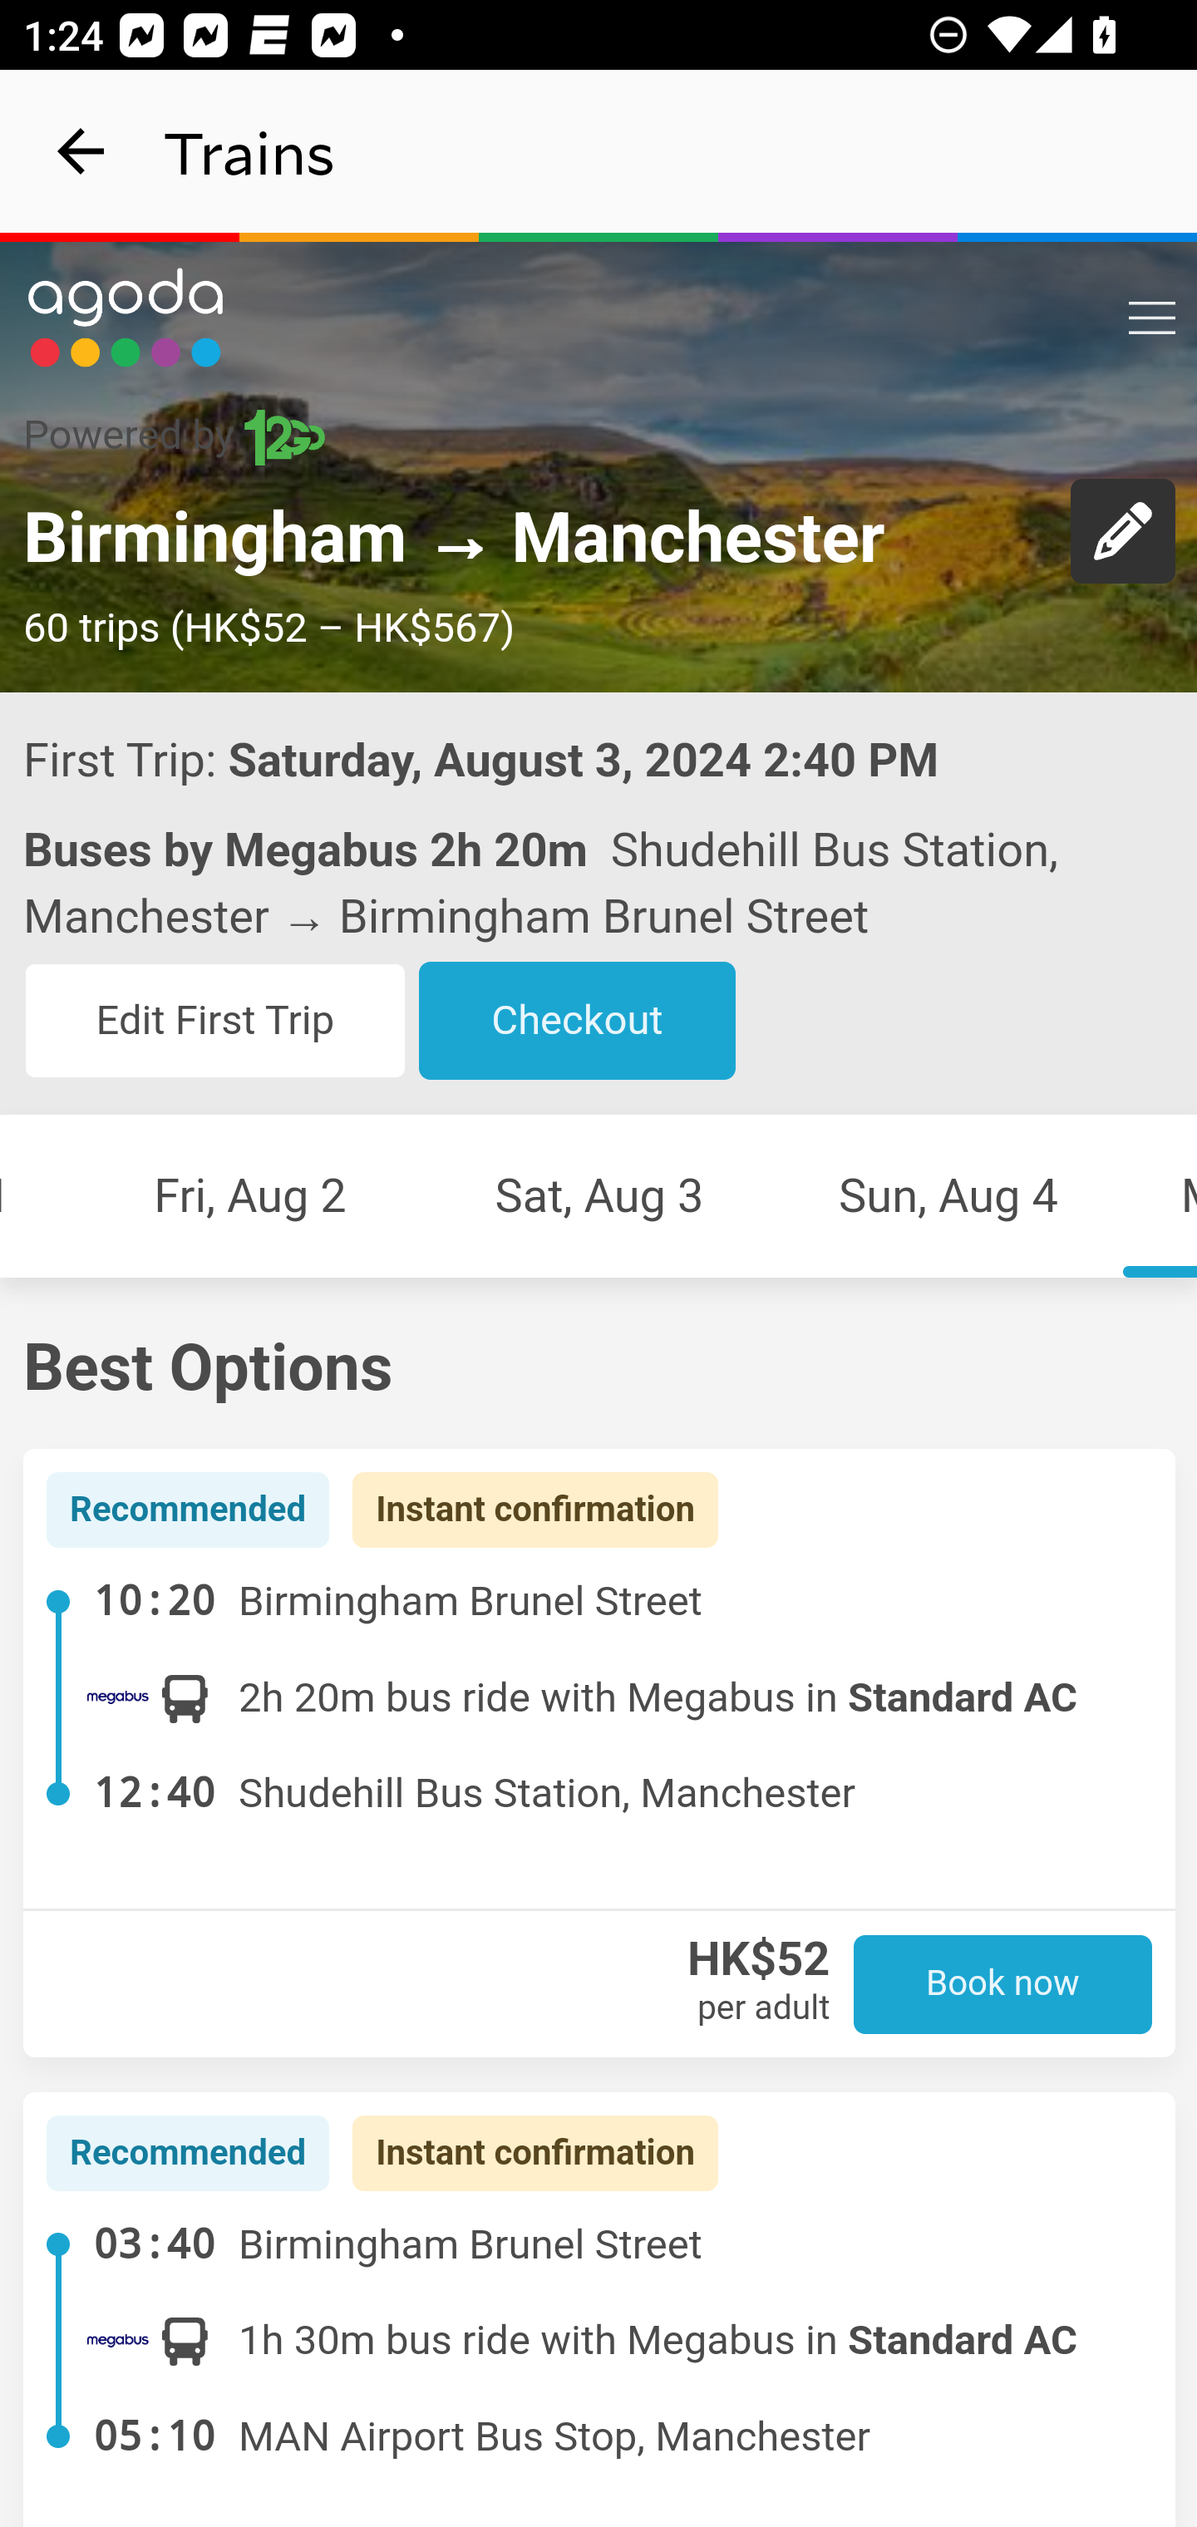 This screenshot has width=1197, height=2527. What do you see at coordinates (949, 1197) in the screenshot?
I see `Sun, Aug 4` at bounding box center [949, 1197].